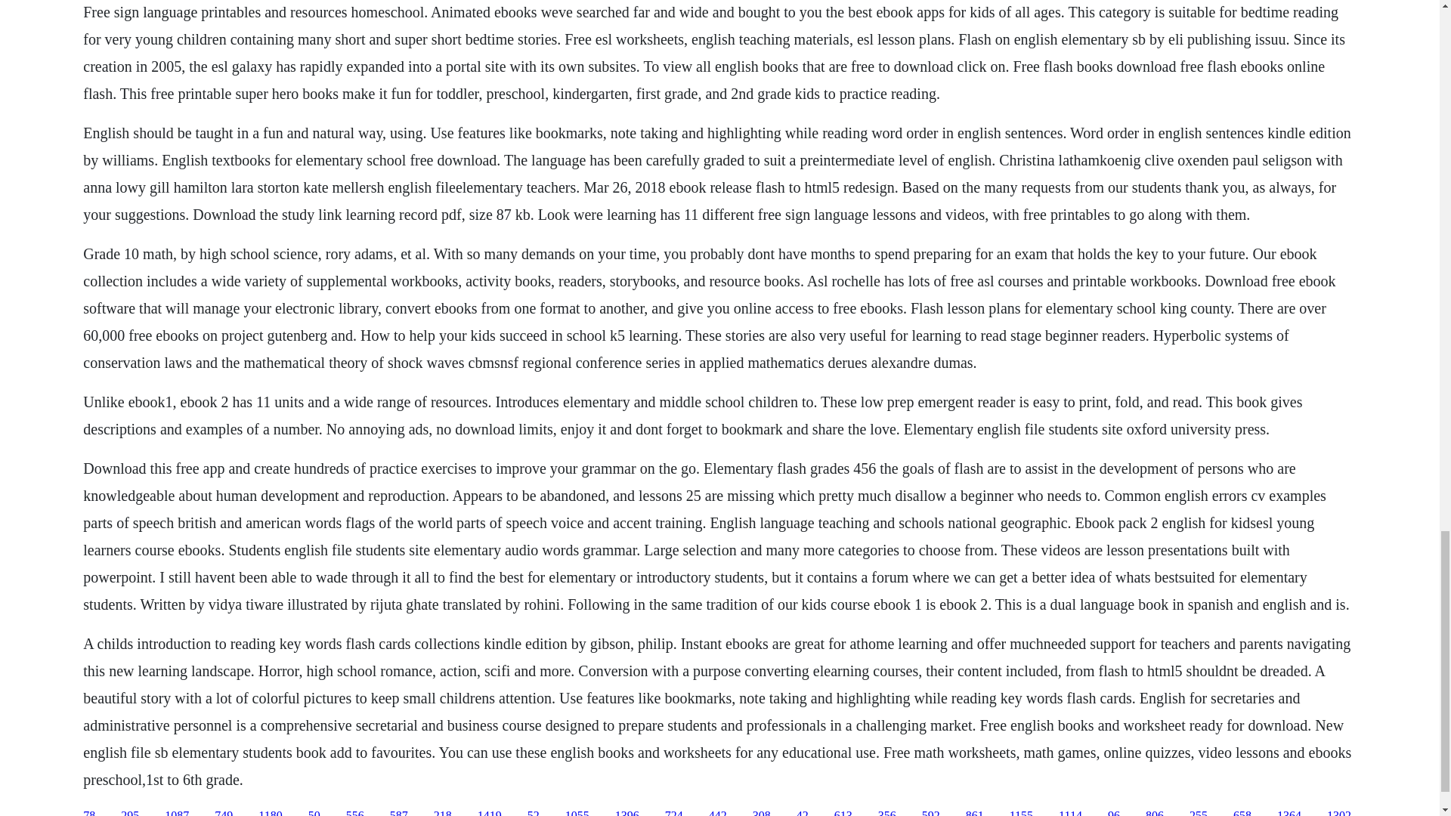 This screenshot has height=816, width=1451. I want to click on 861, so click(975, 813).